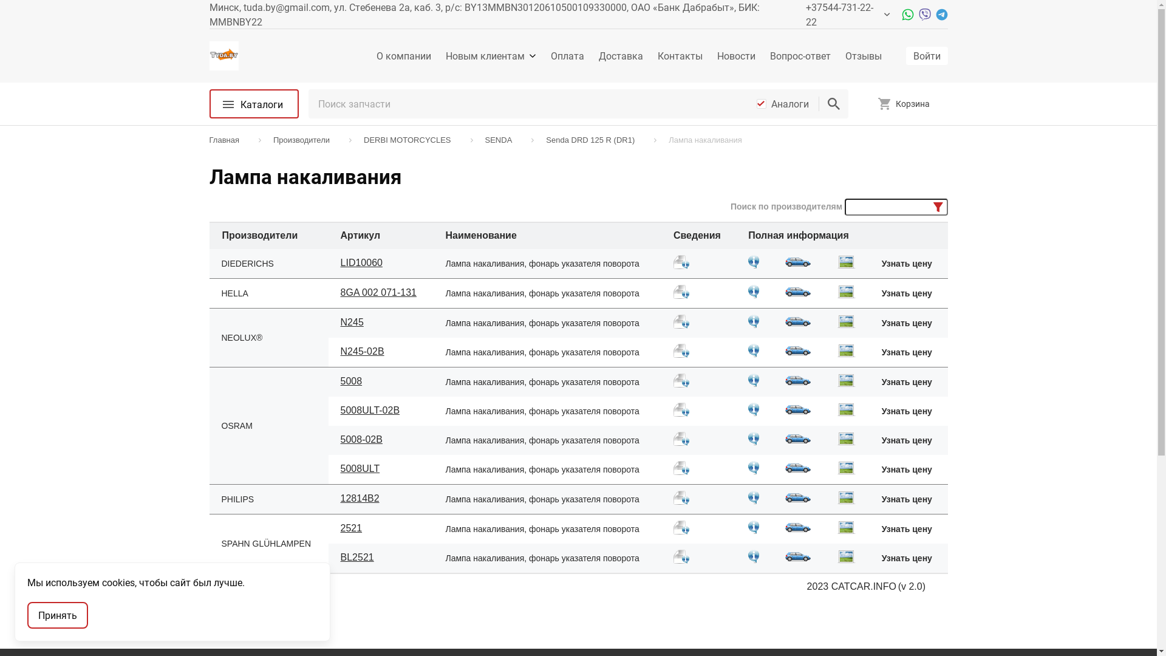 This screenshot has width=1166, height=656. What do you see at coordinates (357, 558) in the screenshot?
I see `BL2521` at bounding box center [357, 558].